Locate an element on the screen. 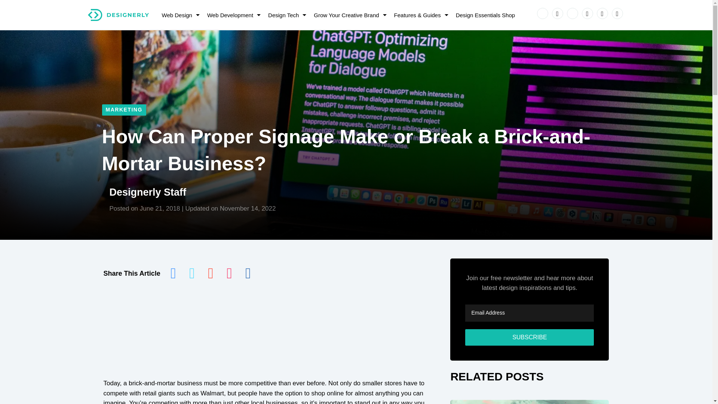 The width and height of the screenshot is (718, 404). Design Essentials Shop is located at coordinates (485, 15).